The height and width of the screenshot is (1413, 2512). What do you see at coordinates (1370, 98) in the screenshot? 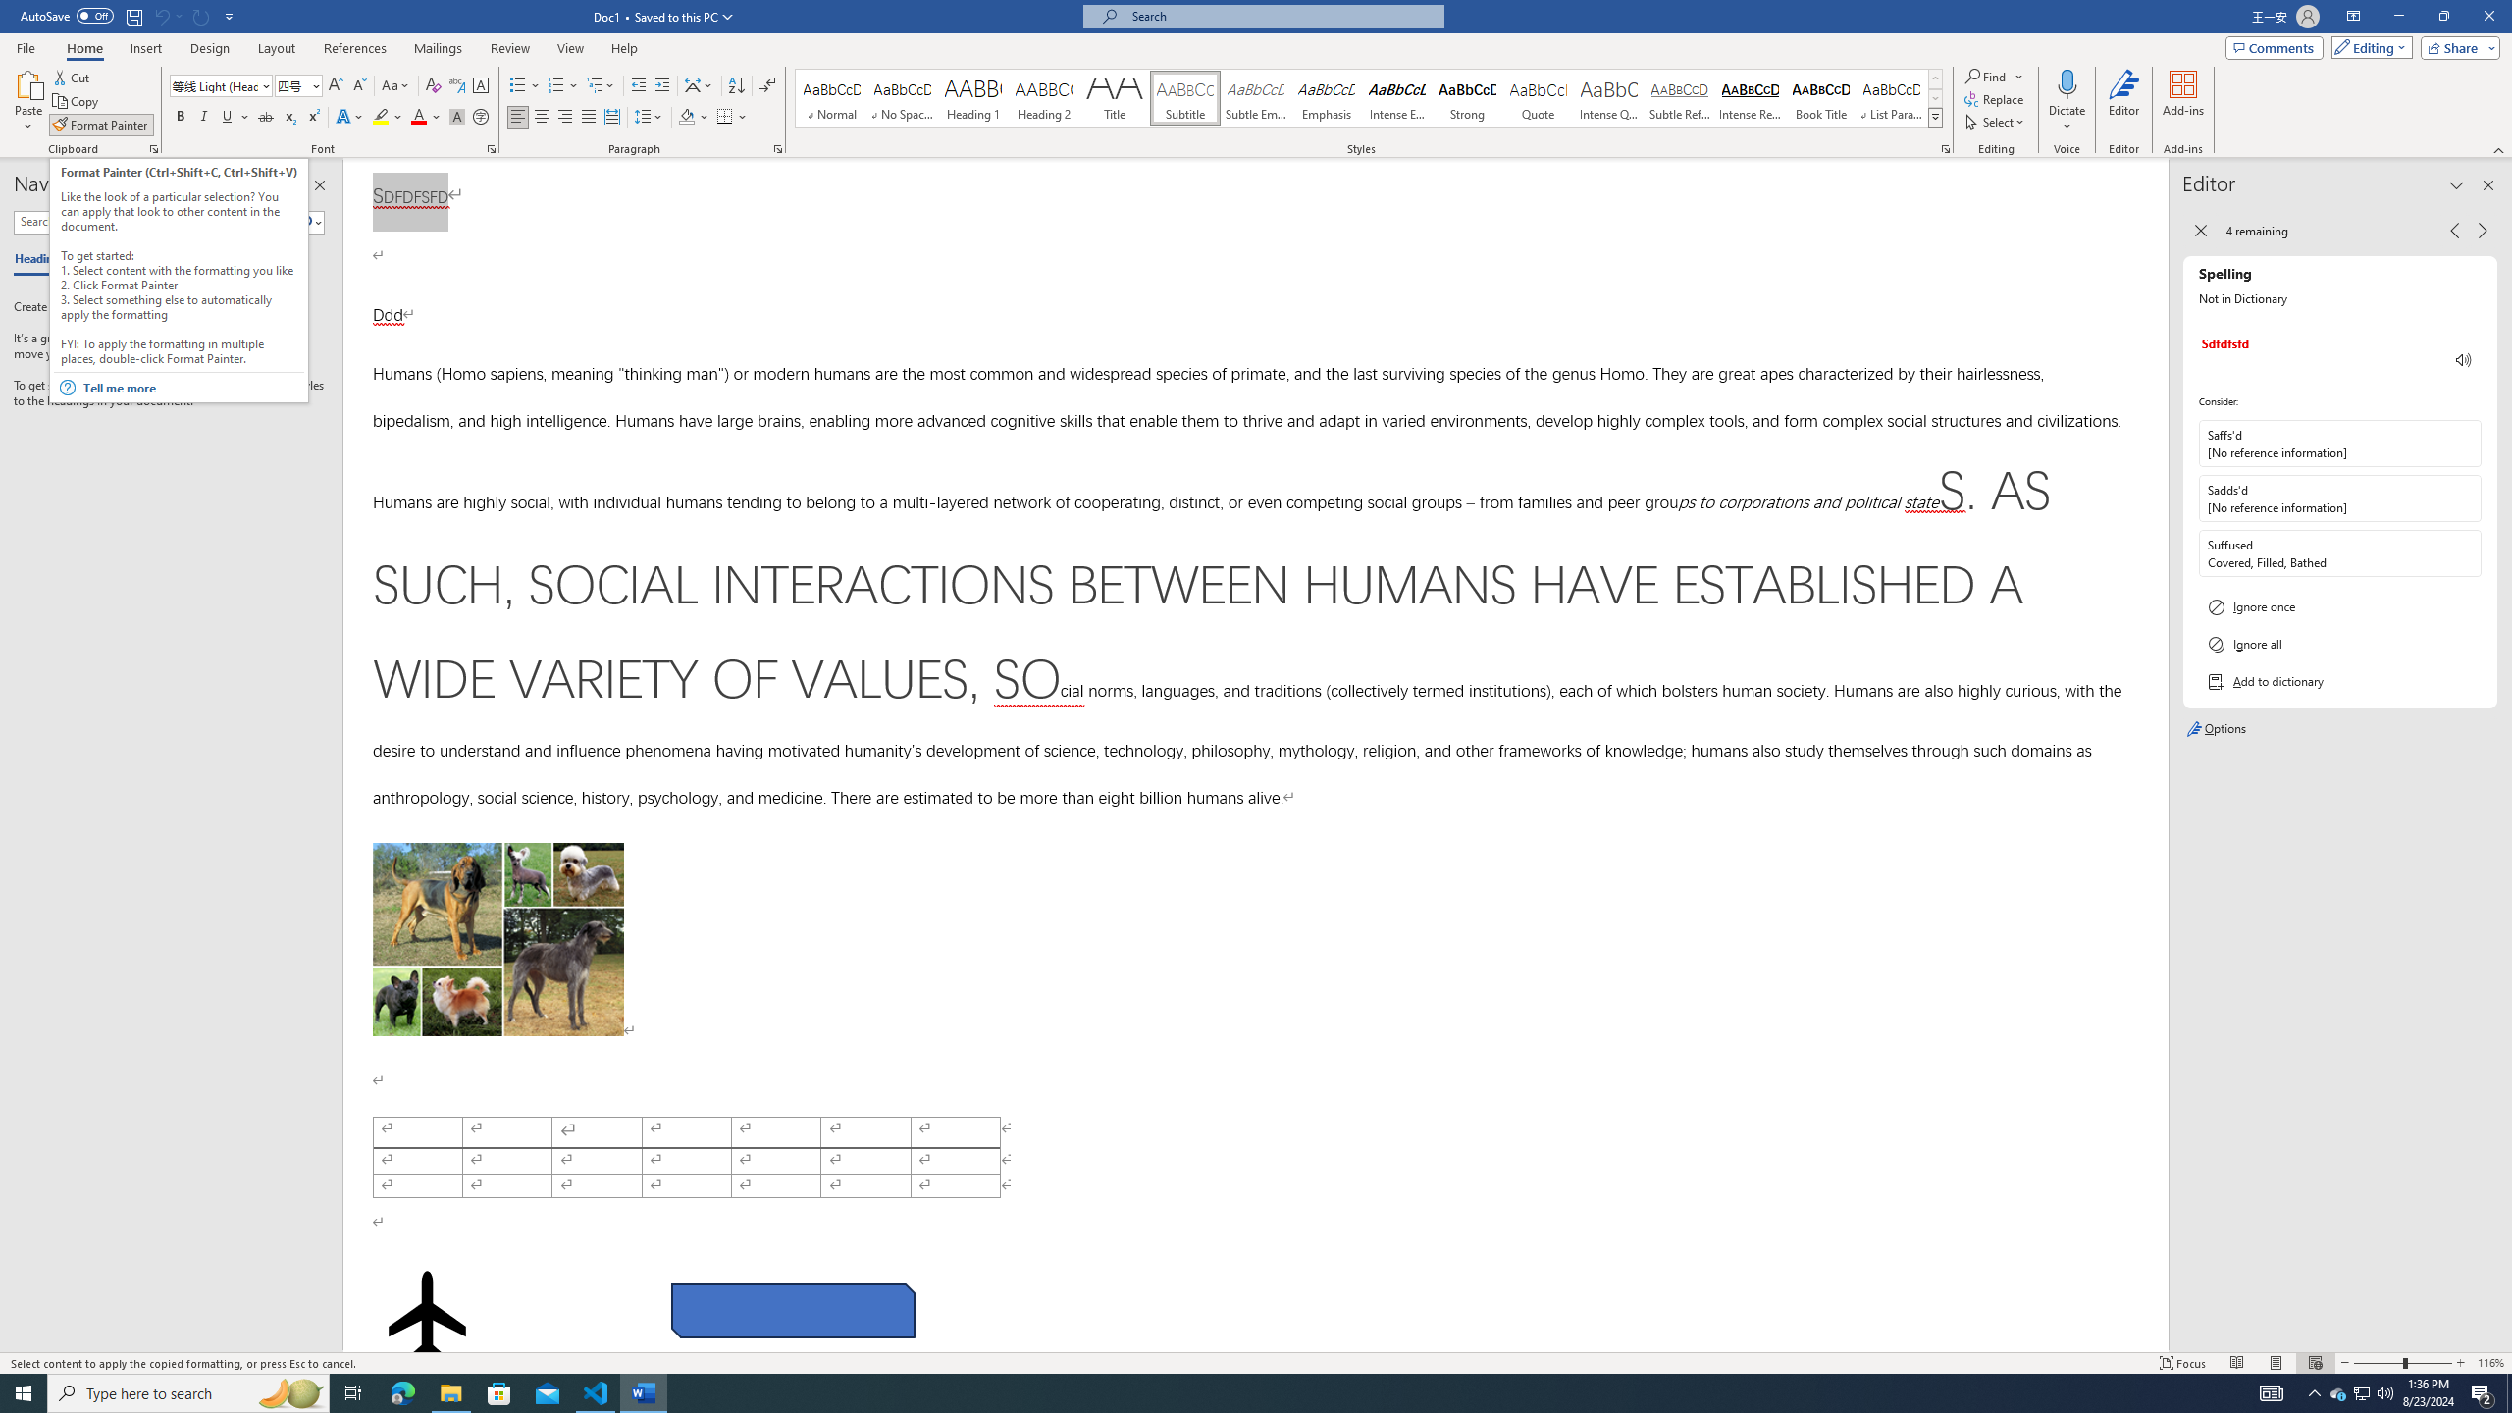
I see `AutomationID: QuickStylesGallery` at bounding box center [1370, 98].